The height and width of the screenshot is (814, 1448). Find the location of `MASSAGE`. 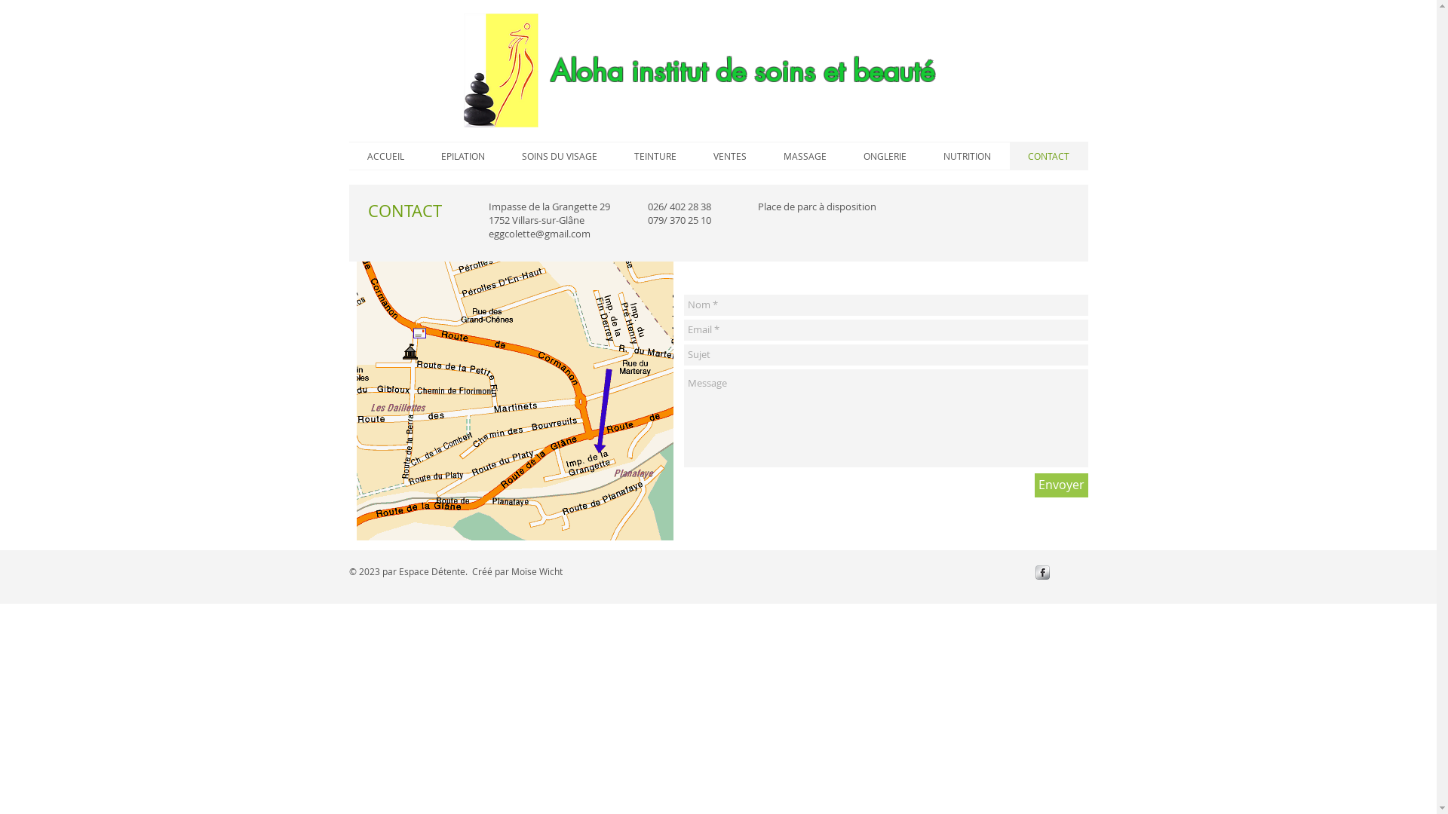

MASSAGE is located at coordinates (804, 156).